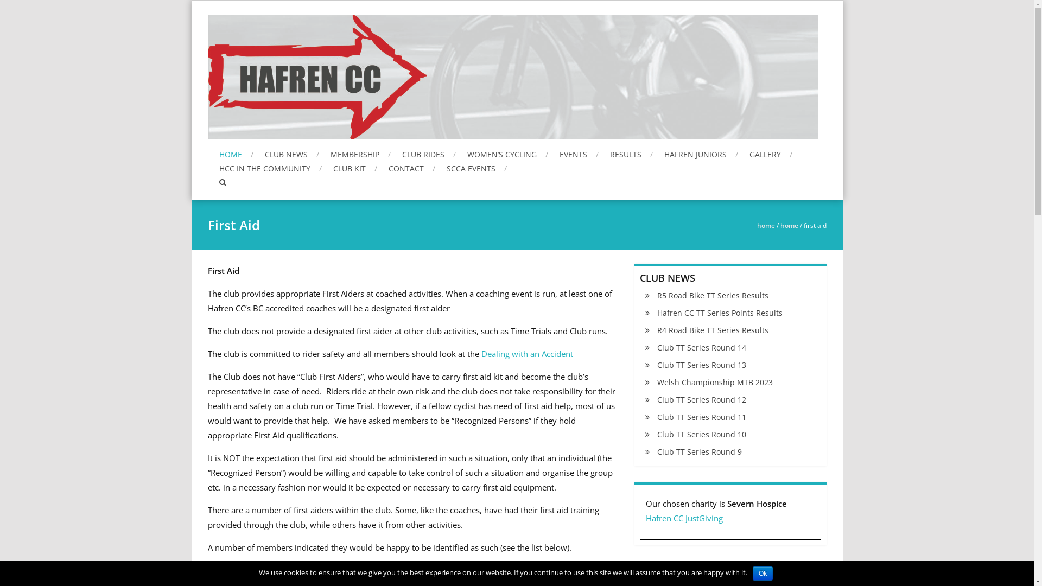 The height and width of the screenshot is (586, 1042). Describe the element at coordinates (476, 168) in the screenshot. I see `SCCA EVENTS` at that location.